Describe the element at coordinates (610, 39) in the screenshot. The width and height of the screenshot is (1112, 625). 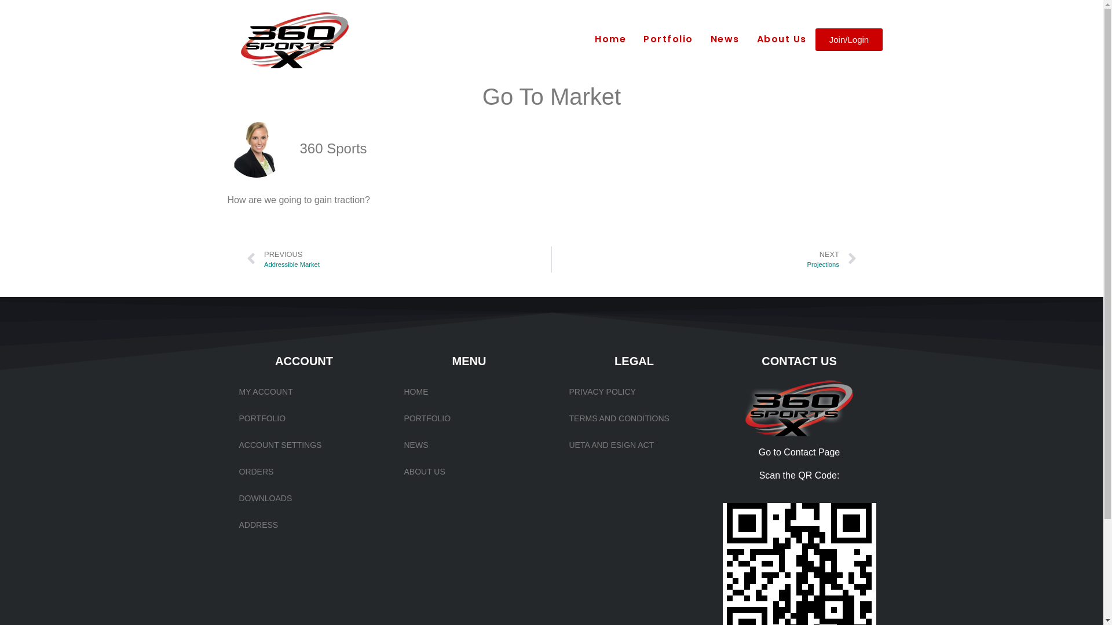
I see `Home` at that location.